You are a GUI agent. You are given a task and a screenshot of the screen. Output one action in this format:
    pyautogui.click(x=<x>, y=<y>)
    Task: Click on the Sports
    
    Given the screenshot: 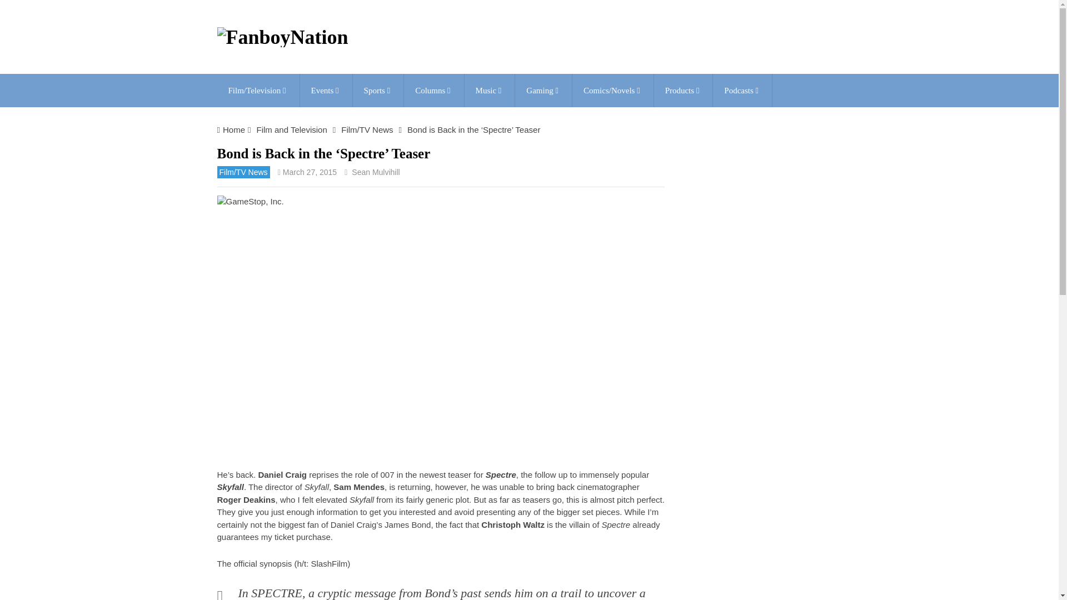 What is the action you would take?
    pyautogui.click(x=378, y=90)
    